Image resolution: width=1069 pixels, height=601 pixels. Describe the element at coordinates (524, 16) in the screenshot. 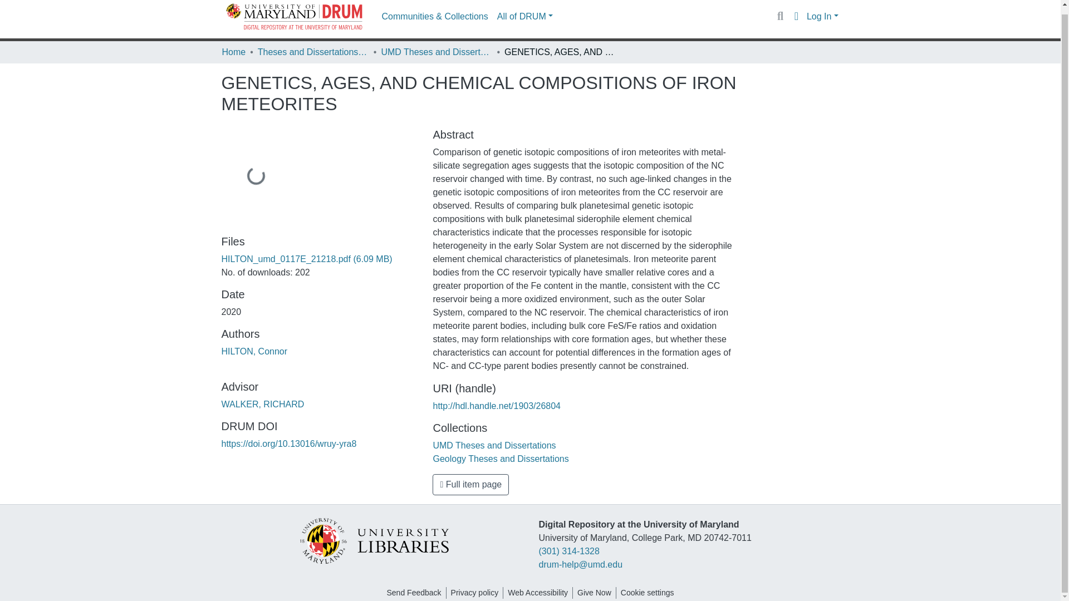

I see `All of DRUM` at that location.